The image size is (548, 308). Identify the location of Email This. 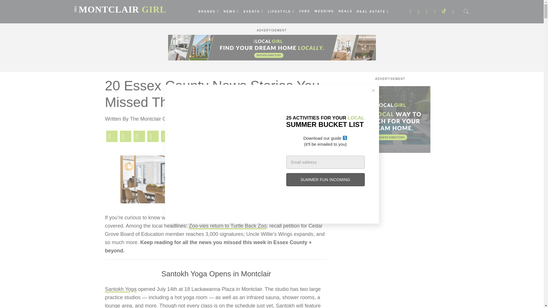
(167, 136).